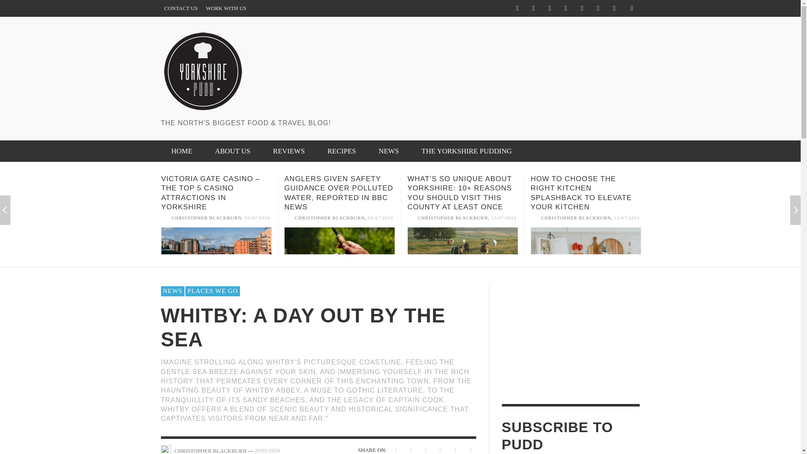  What do you see at coordinates (487, 48) in the screenshot?
I see `Advertisement` at bounding box center [487, 48].